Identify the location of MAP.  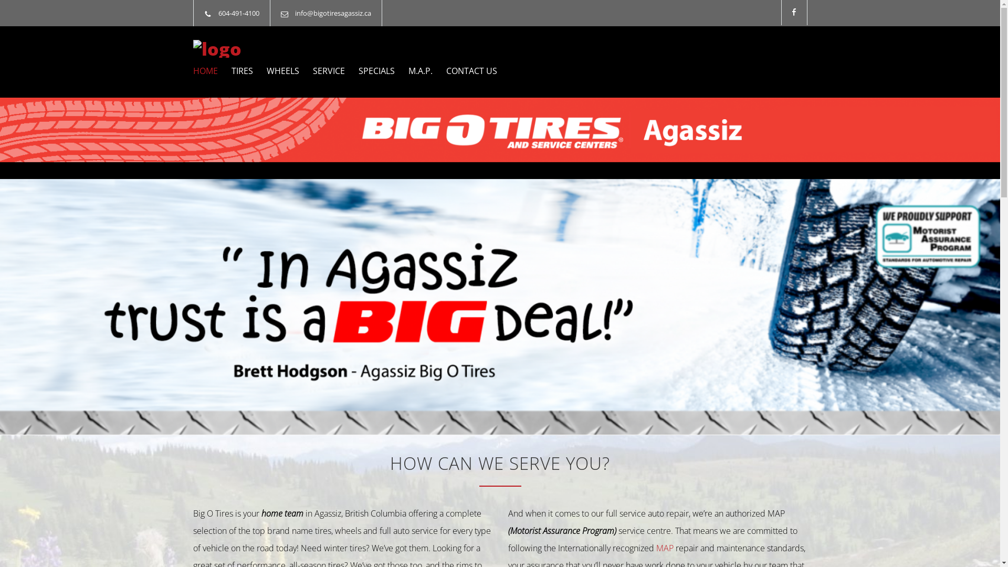
(665, 548).